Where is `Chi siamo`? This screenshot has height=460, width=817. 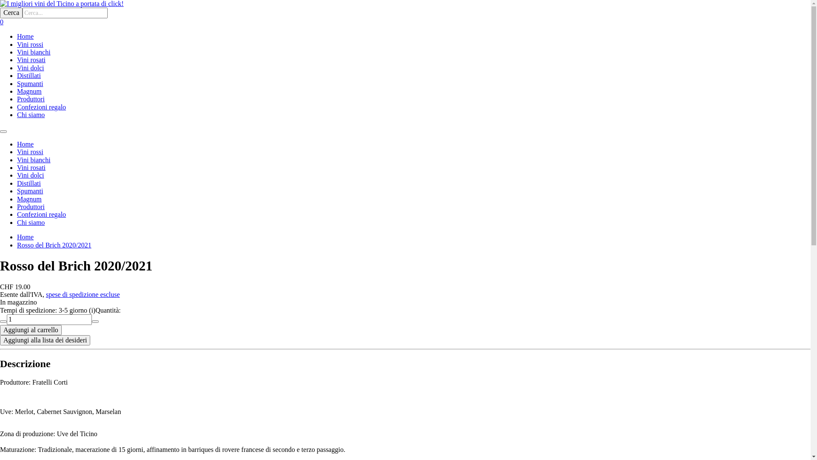
Chi siamo is located at coordinates (31, 115).